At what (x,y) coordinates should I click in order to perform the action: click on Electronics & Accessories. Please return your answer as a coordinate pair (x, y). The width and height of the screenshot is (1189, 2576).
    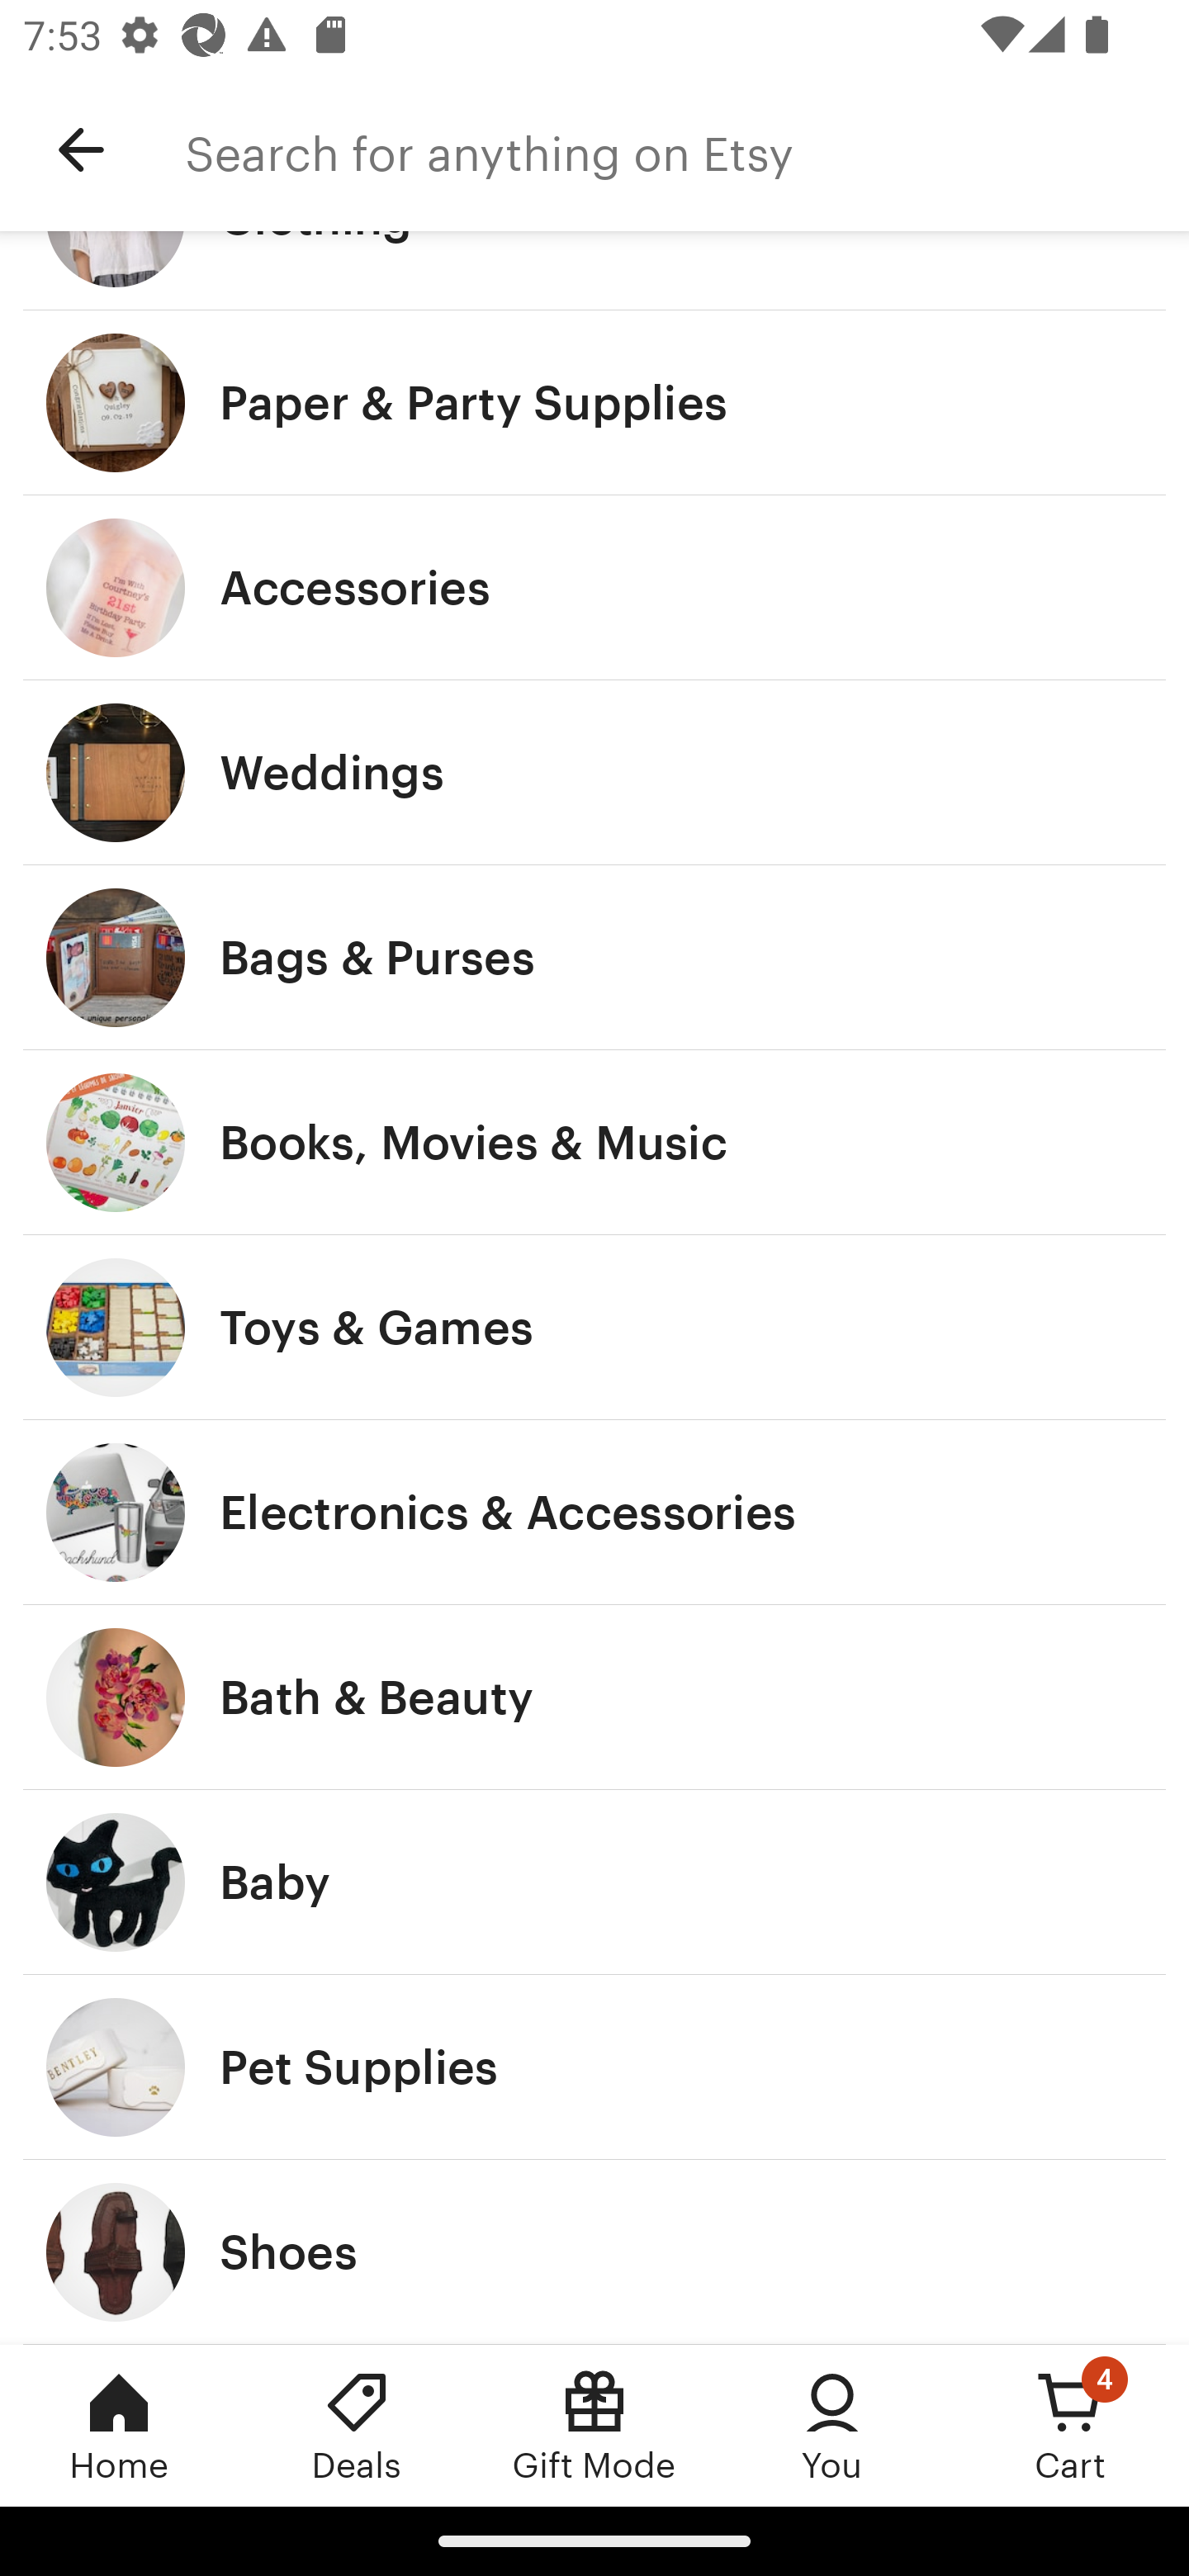
    Looking at the image, I should click on (594, 1512).